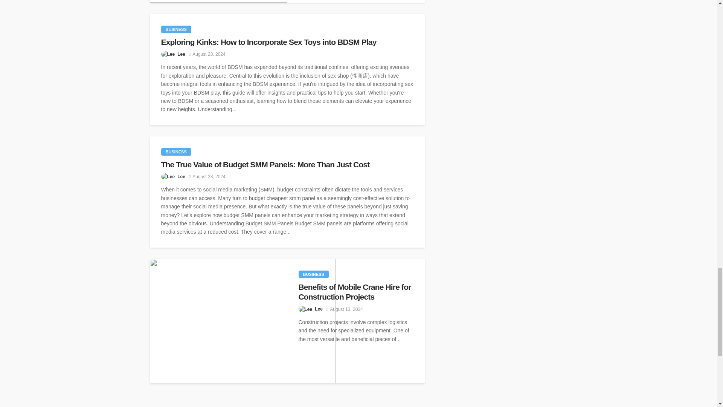 This screenshot has height=407, width=723. What do you see at coordinates (287, 165) in the screenshot?
I see `The True Value of Budget SMM Panels: More Than Just Cost` at bounding box center [287, 165].